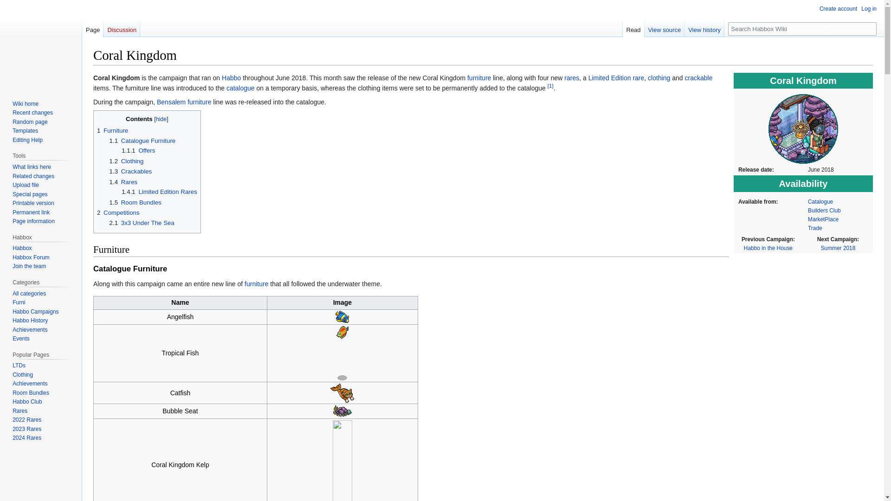  What do you see at coordinates (479, 78) in the screenshot?
I see `furniture` at bounding box center [479, 78].